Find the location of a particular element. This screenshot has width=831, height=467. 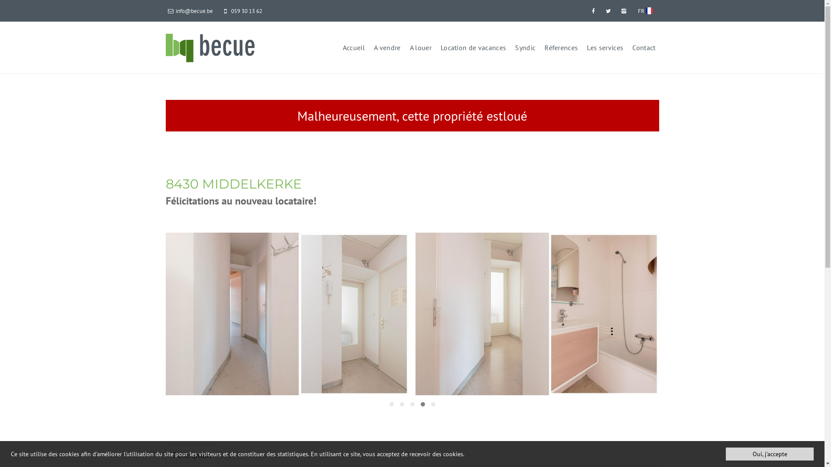

A louer is located at coordinates (421, 48).